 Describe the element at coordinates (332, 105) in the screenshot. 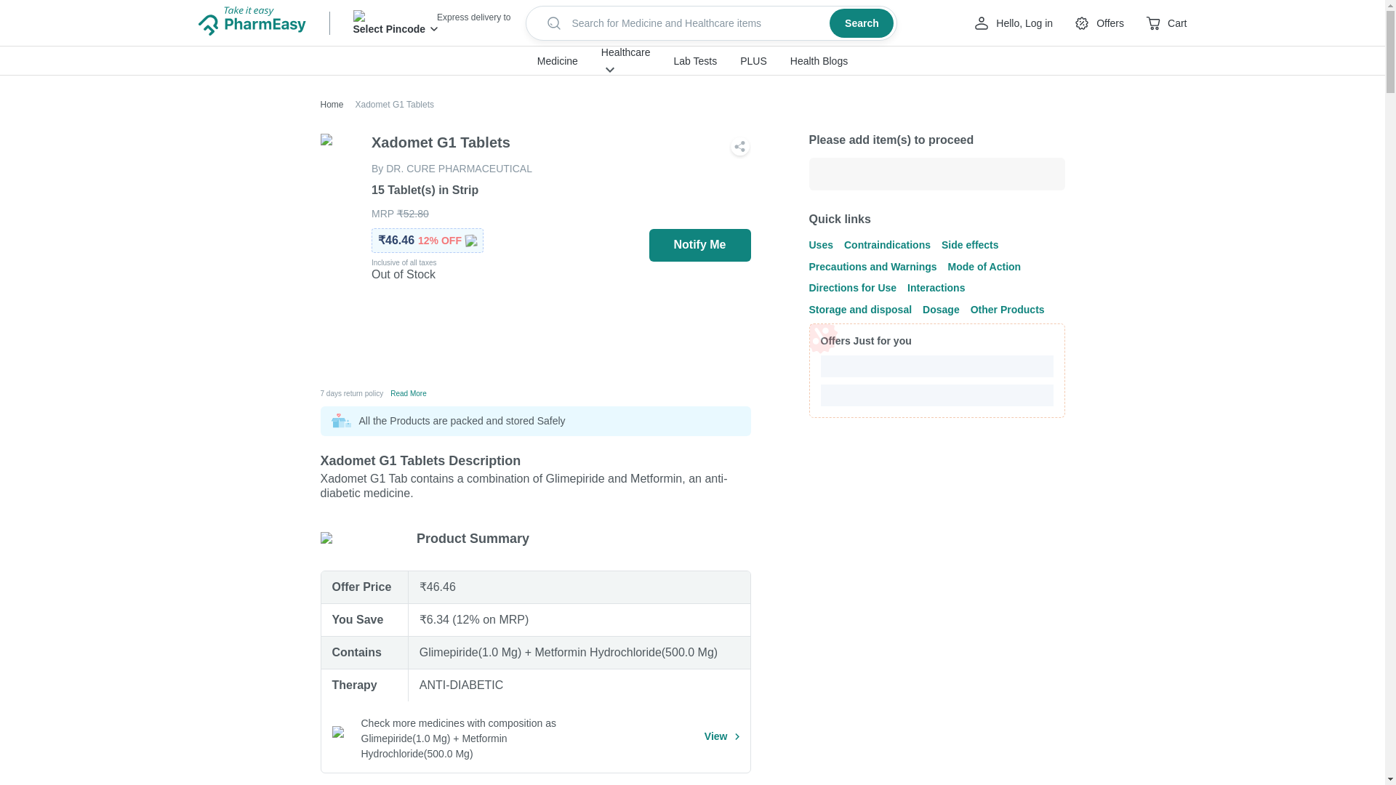

I see `Home` at that location.